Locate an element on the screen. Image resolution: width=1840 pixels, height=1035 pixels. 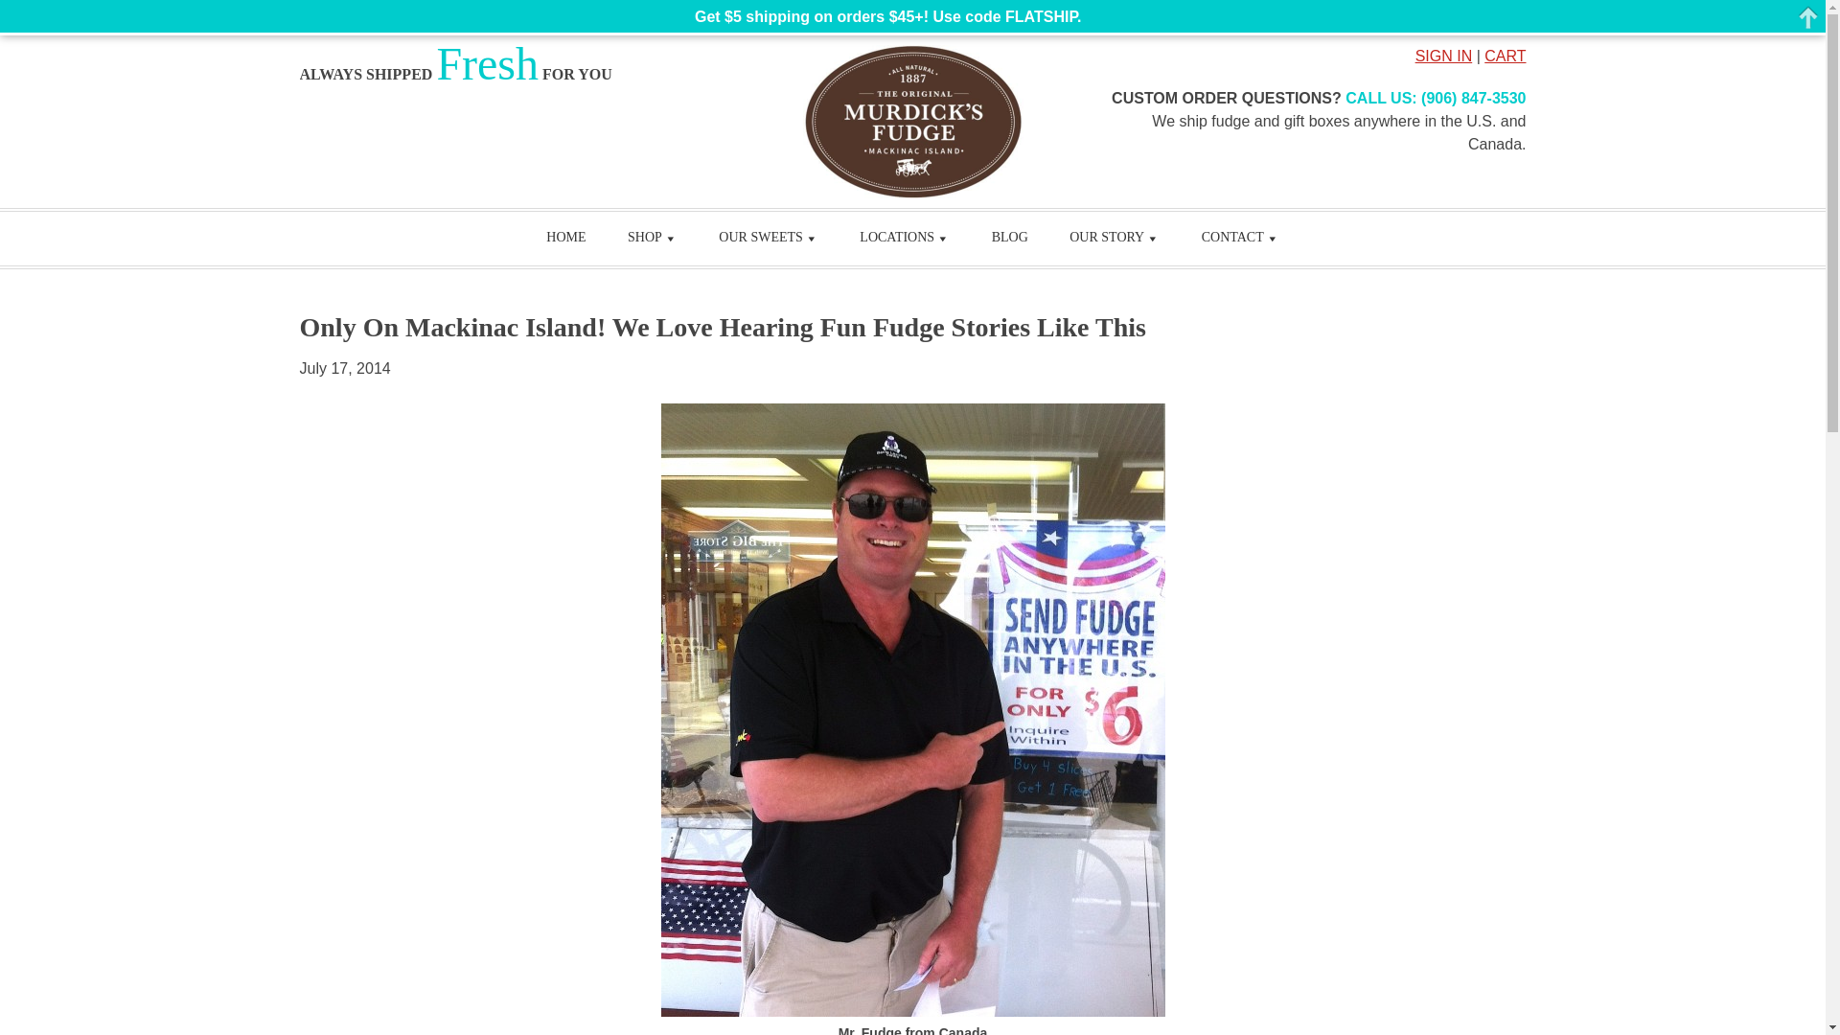
OUR SWEETS is located at coordinates (768, 238).